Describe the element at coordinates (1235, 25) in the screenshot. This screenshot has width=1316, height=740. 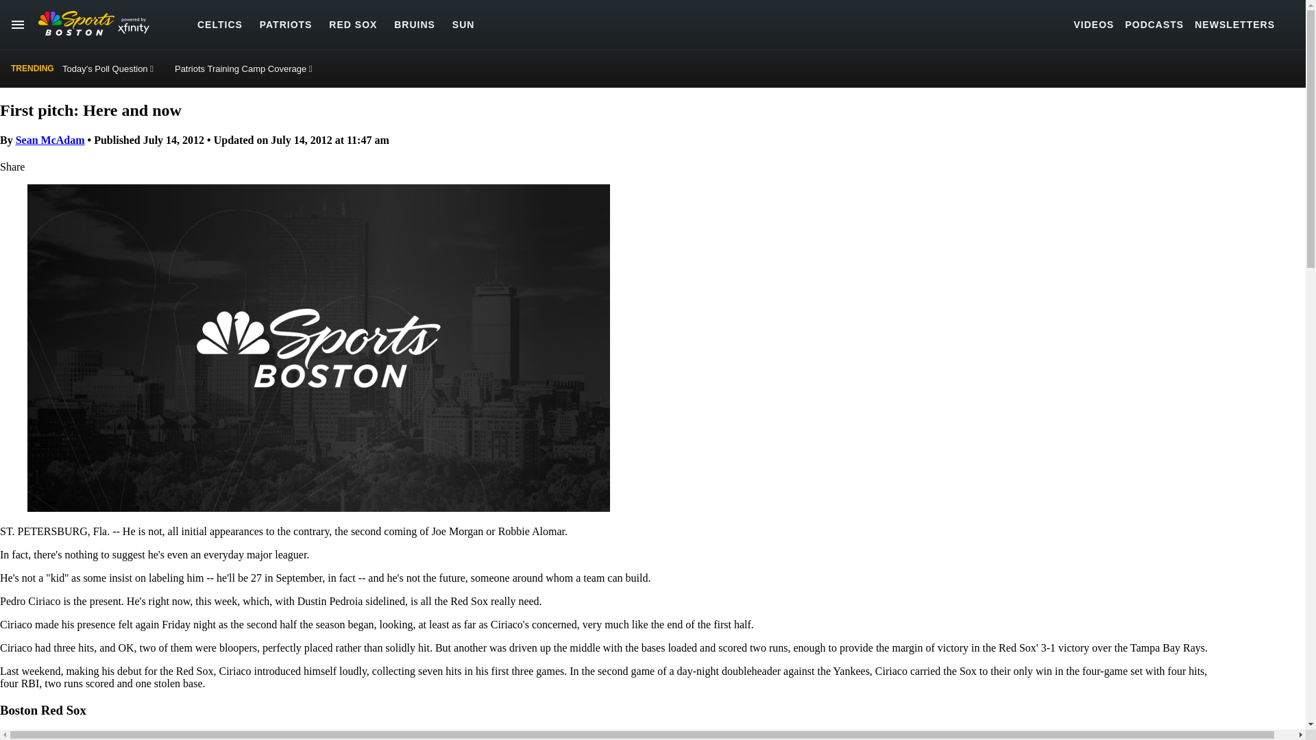
I see `NEWSLETTERS` at that location.